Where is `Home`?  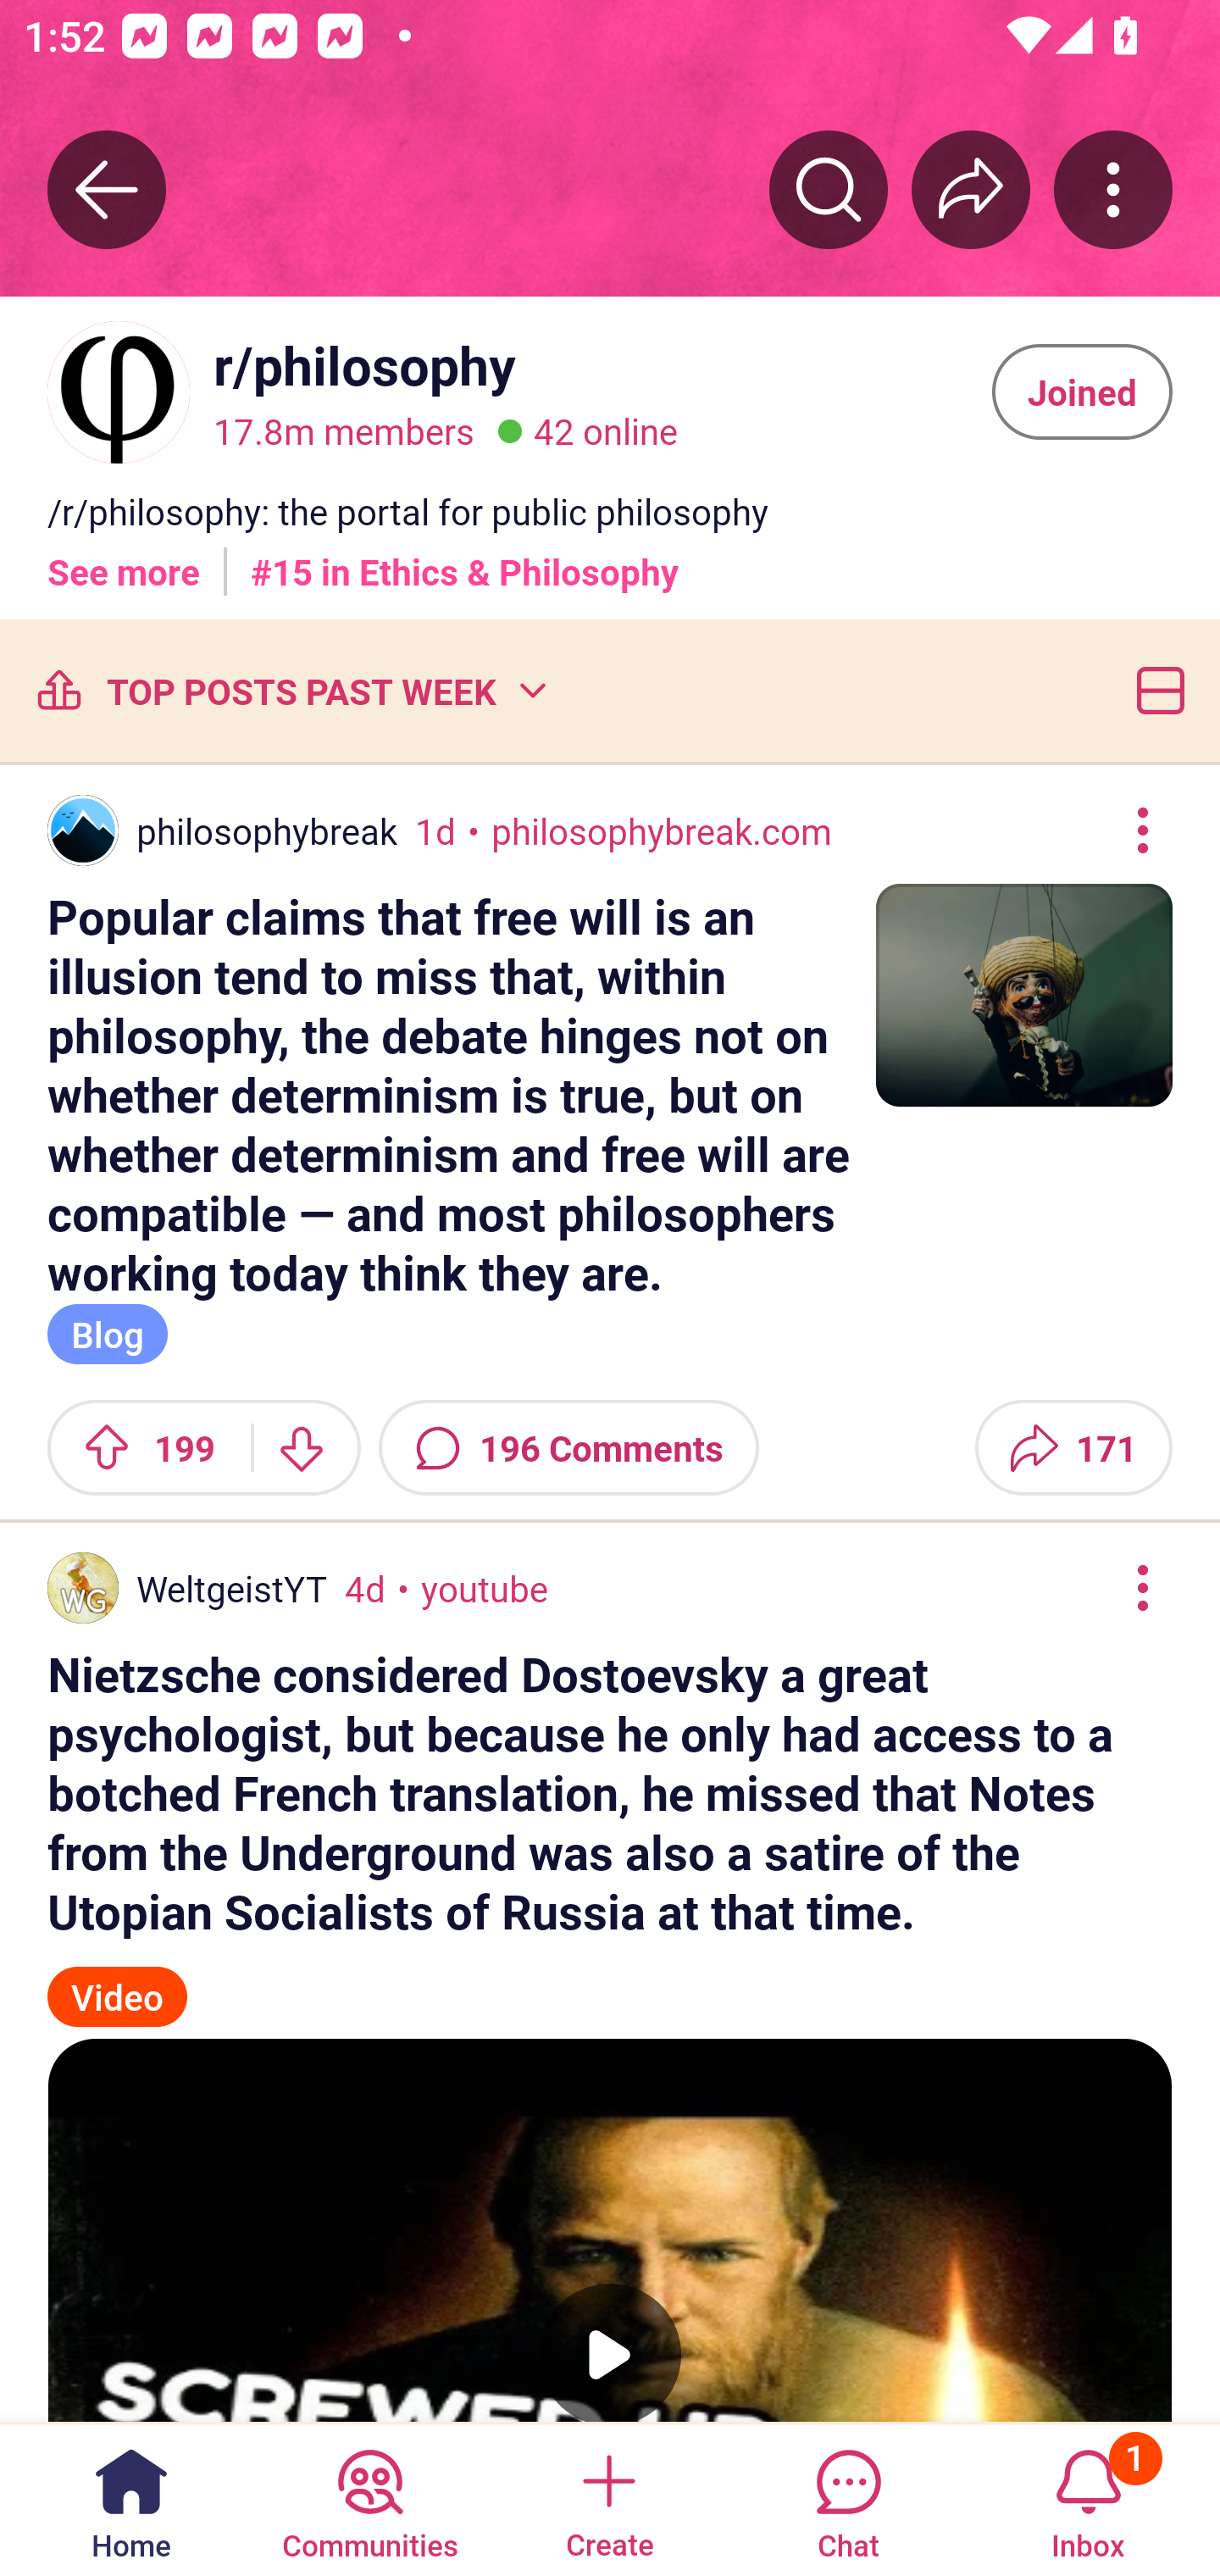 Home is located at coordinates (131, 2498).